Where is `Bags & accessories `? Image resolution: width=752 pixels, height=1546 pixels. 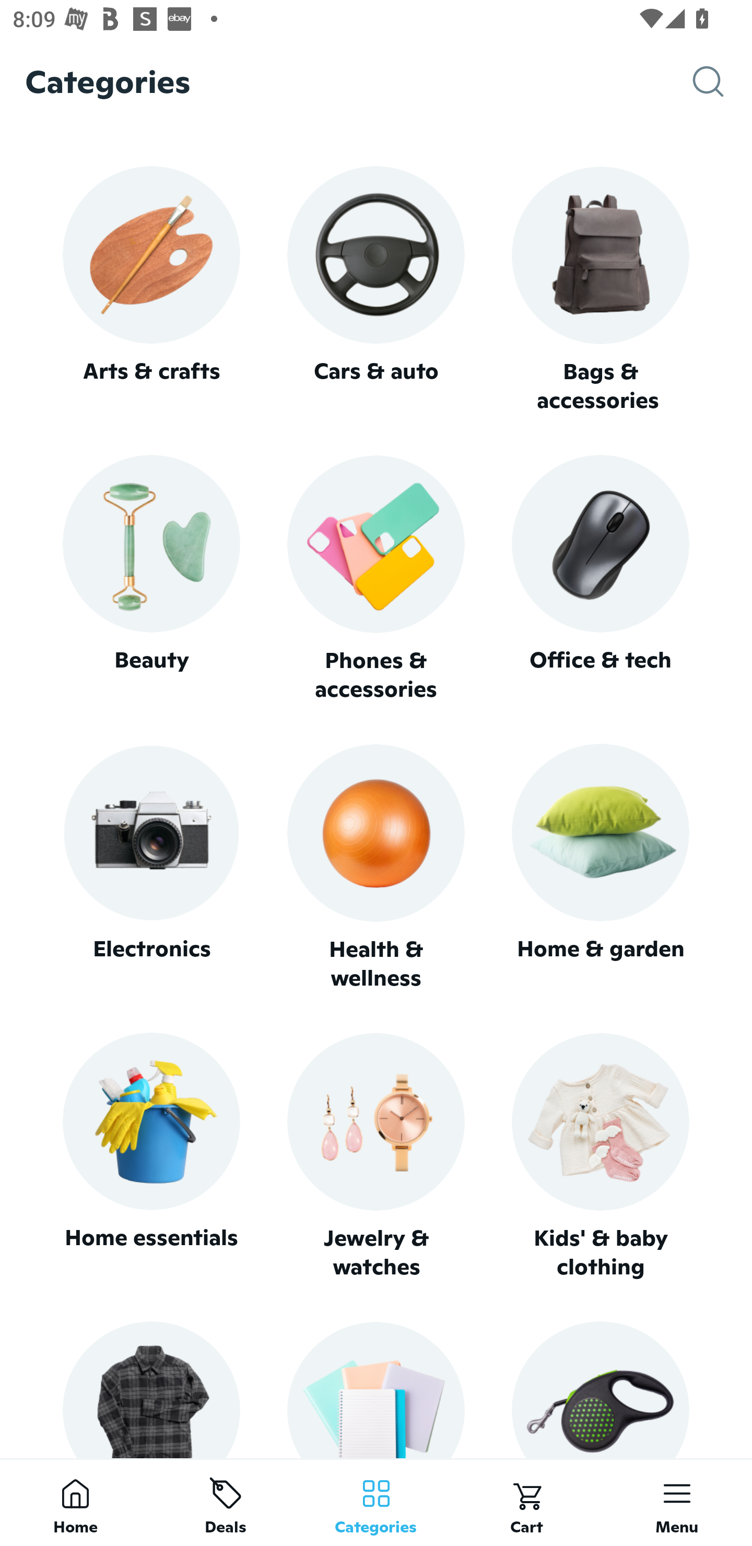 Bags & accessories  is located at coordinates (601, 290).